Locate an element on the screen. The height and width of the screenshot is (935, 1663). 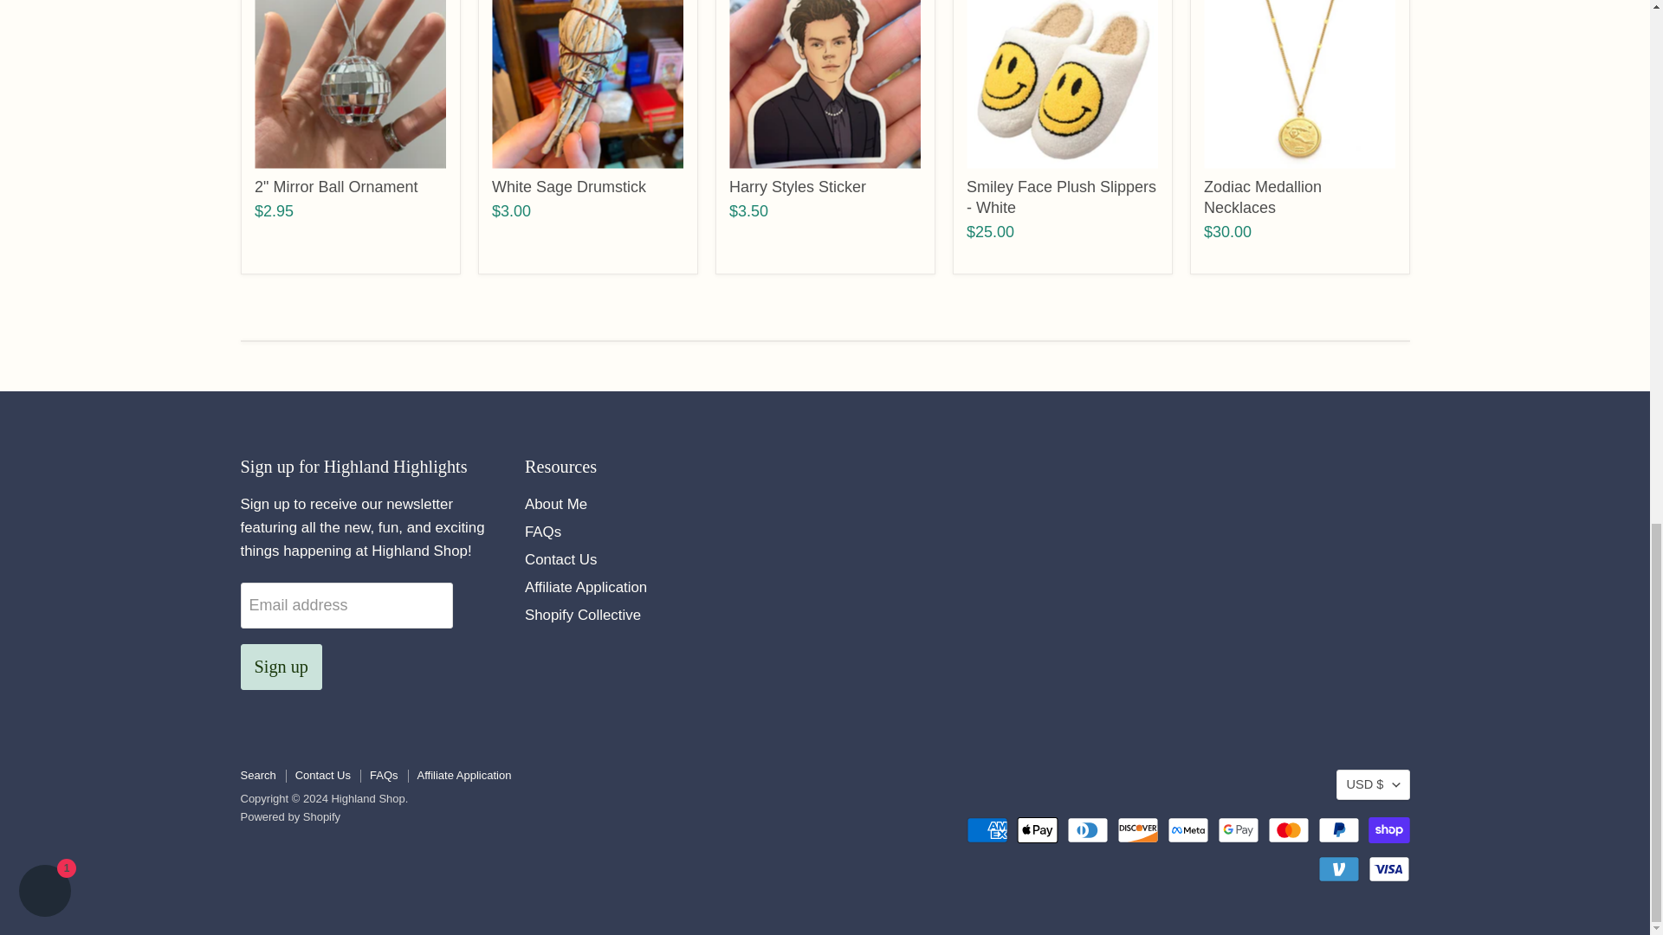
American Express is located at coordinates (987, 829).